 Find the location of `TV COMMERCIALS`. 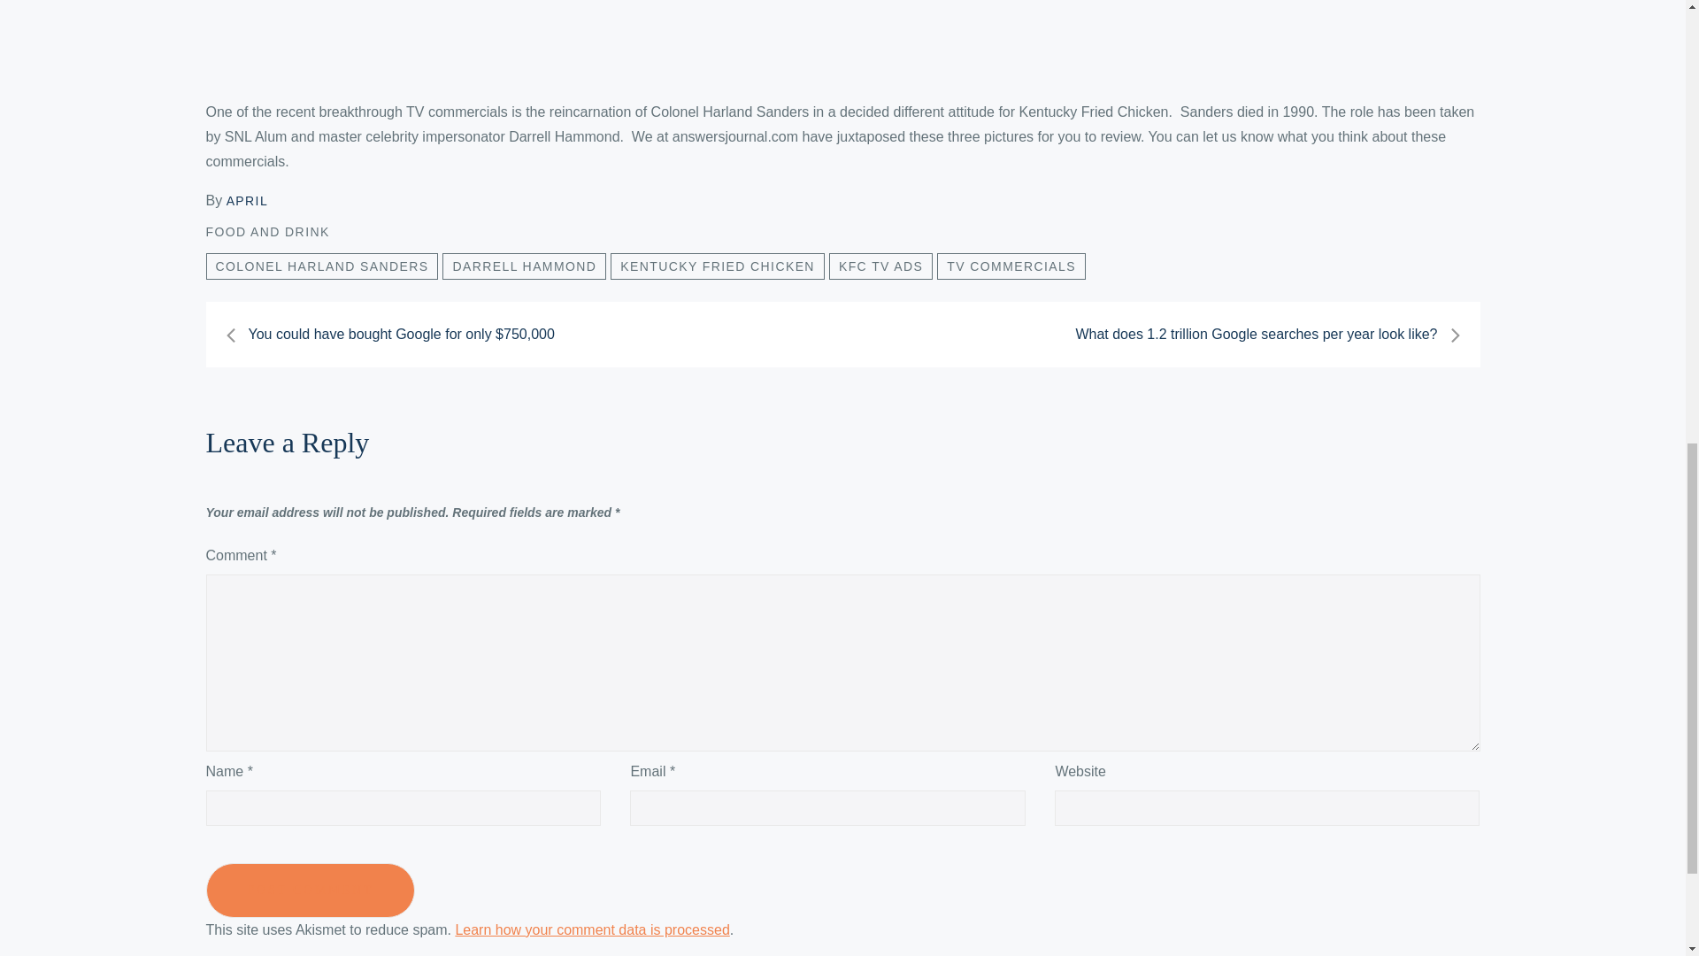

TV COMMERCIALS is located at coordinates (1011, 266).